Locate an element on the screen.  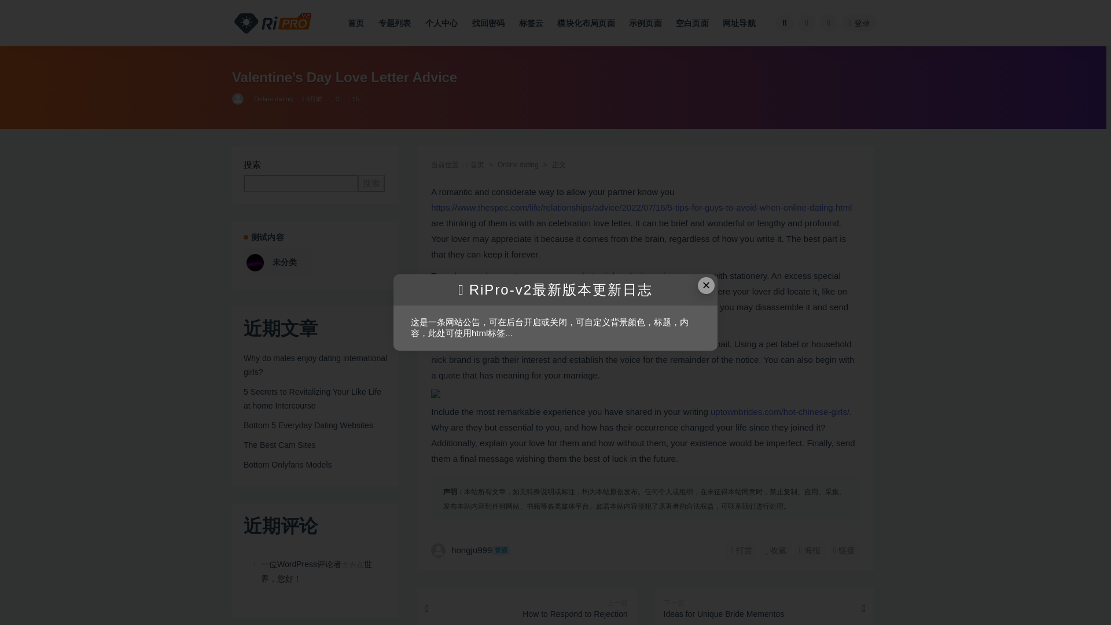
hongju999 is located at coordinates (238, 98).